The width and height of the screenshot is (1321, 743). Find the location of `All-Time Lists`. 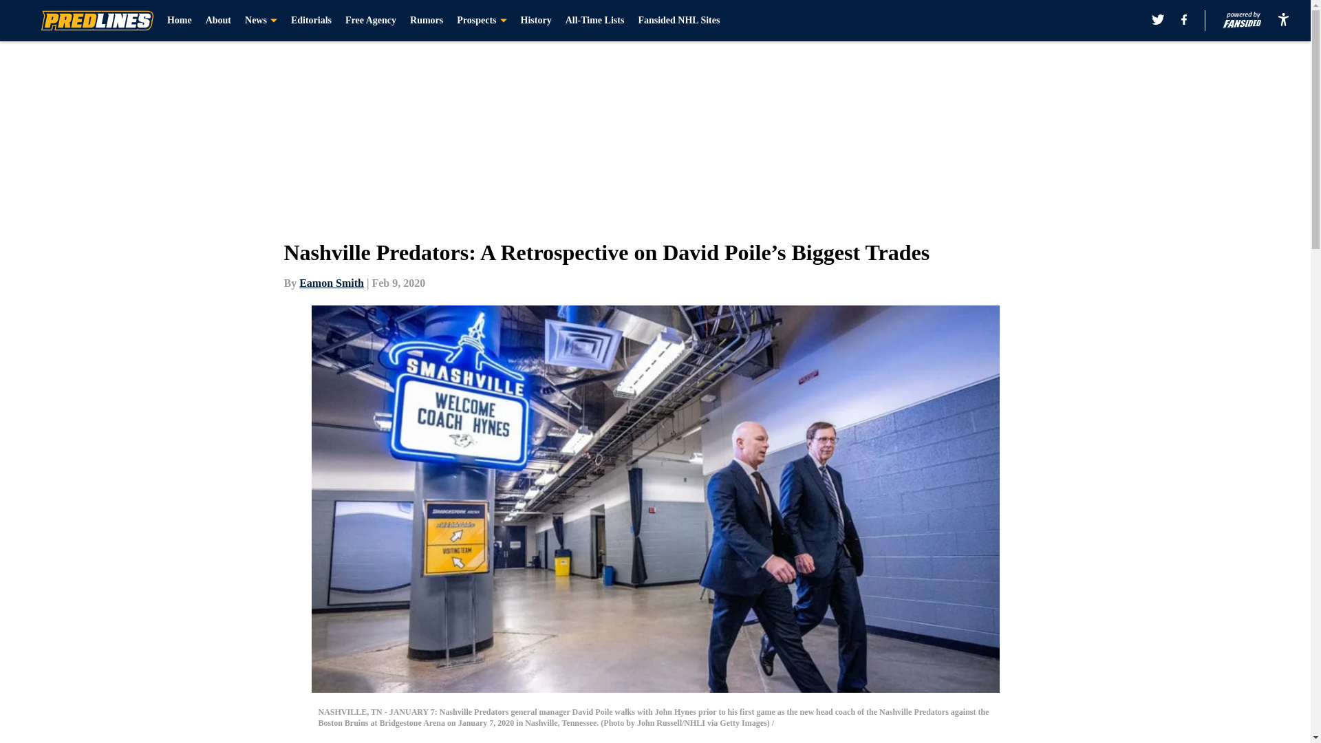

All-Time Lists is located at coordinates (594, 21).